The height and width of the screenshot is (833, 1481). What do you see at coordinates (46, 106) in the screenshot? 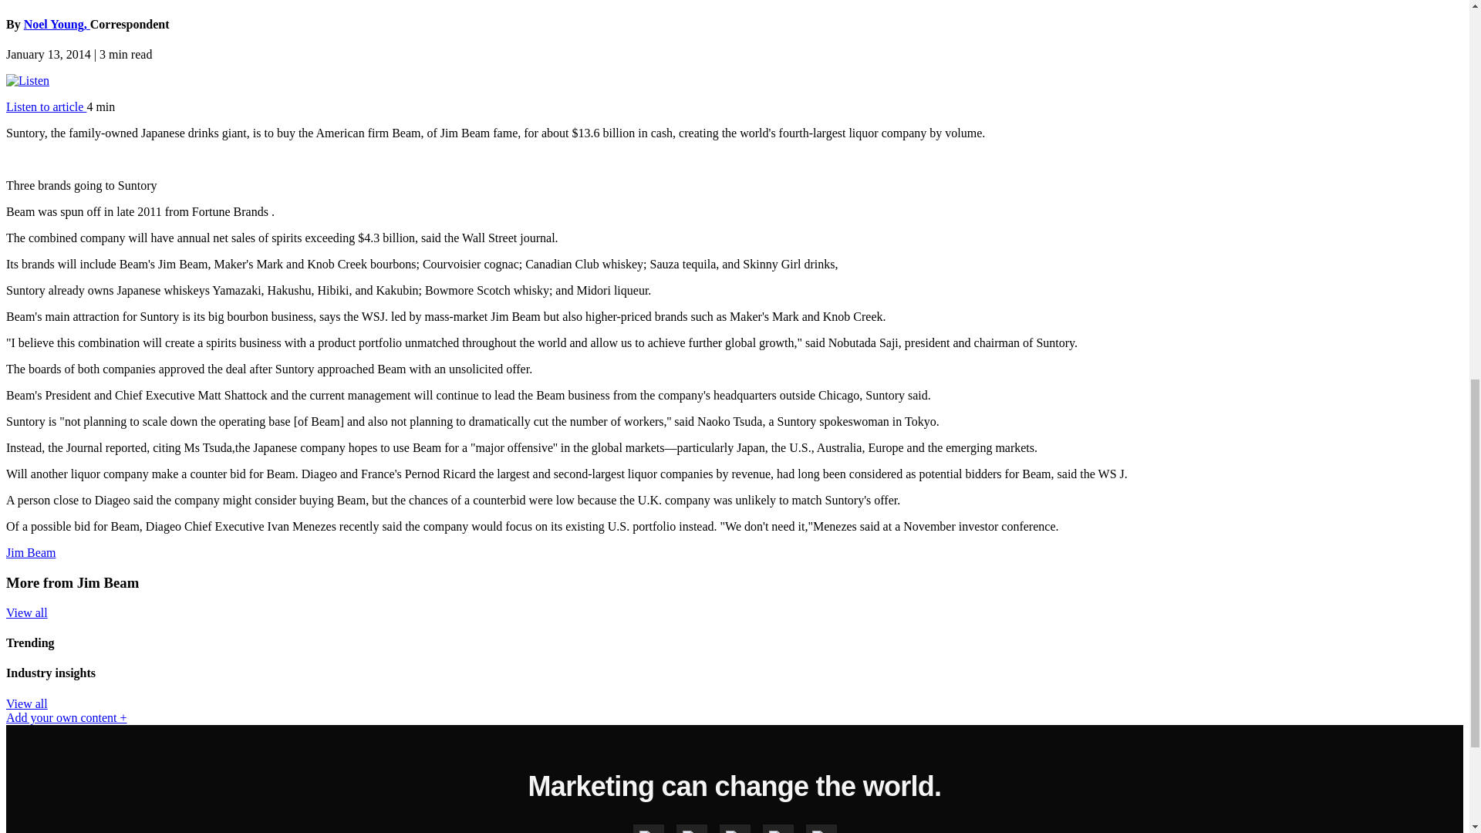
I see `Listen to article` at bounding box center [46, 106].